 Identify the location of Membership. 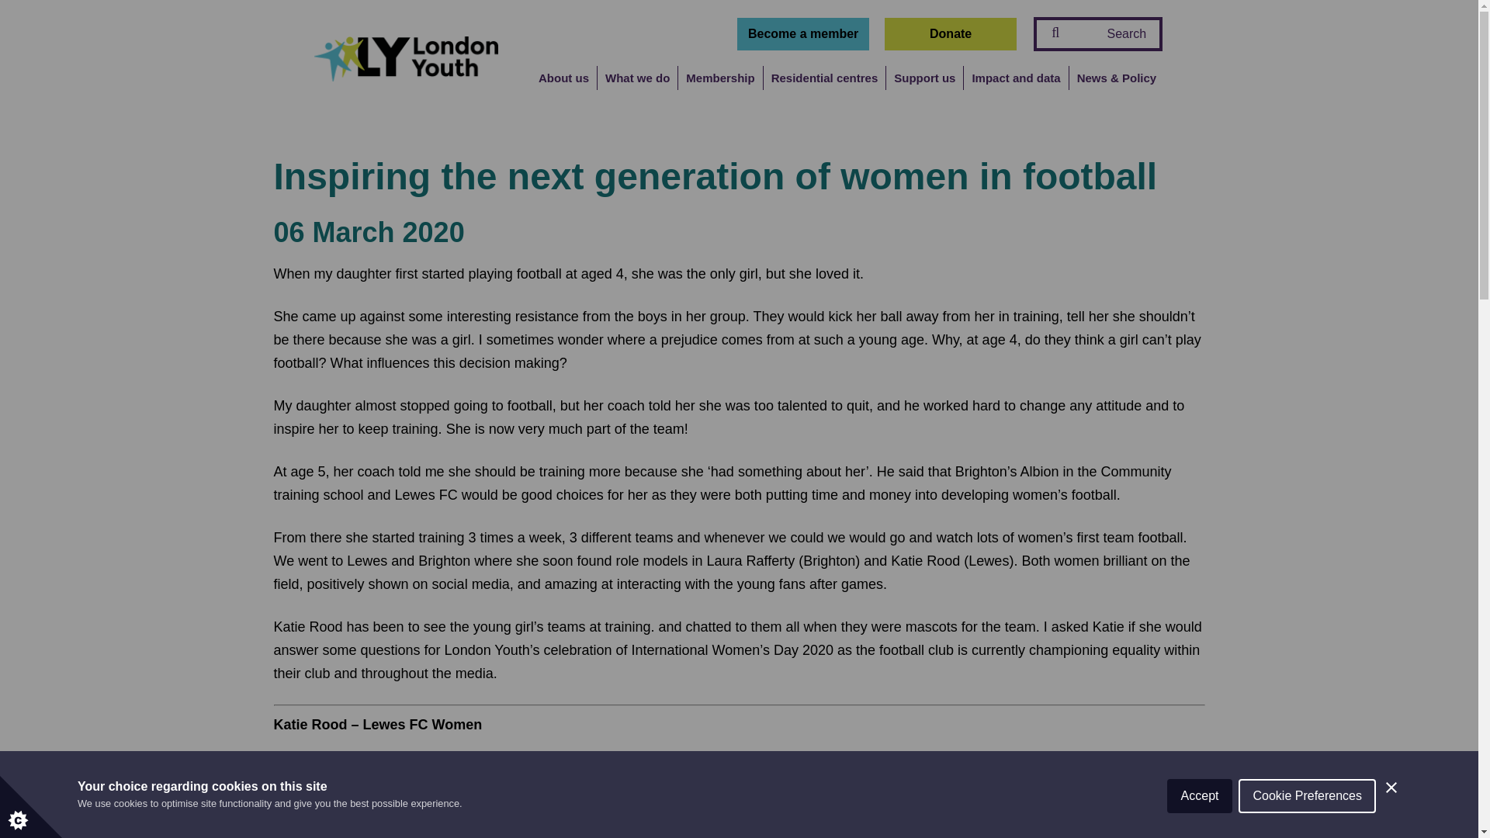
(719, 89).